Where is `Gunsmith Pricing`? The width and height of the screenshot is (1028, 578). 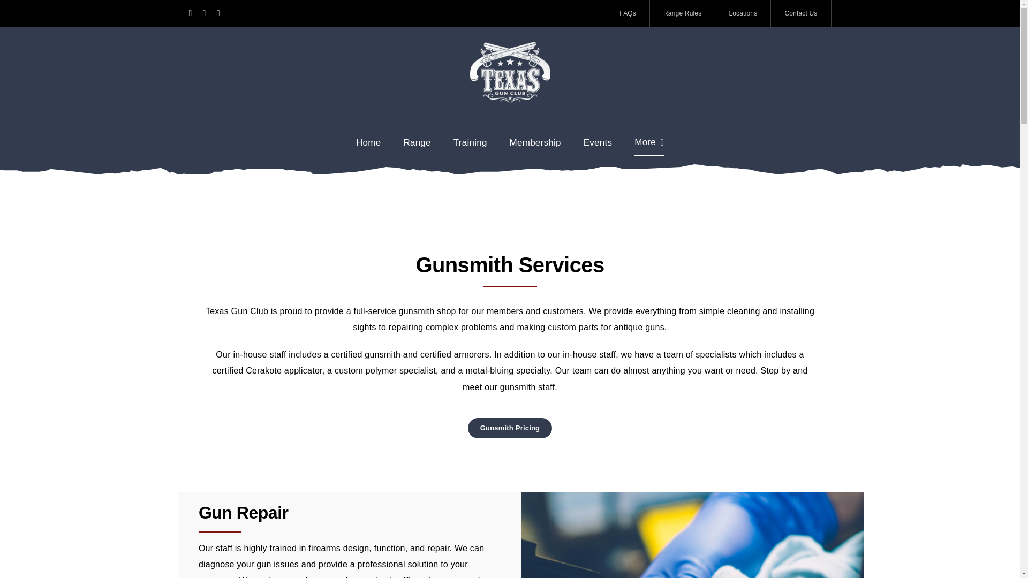
Gunsmith Pricing is located at coordinates (510, 428).